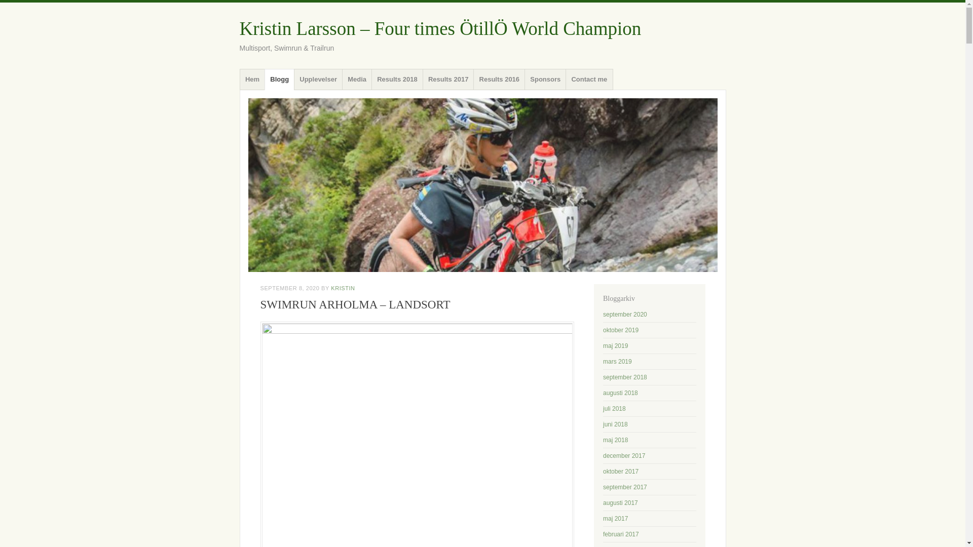 This screenshot has height=547, width=973. What do you see at coordinates (290, 288) in the screenshot?
I see `1:04 e m` at bounding box center [290, 288].